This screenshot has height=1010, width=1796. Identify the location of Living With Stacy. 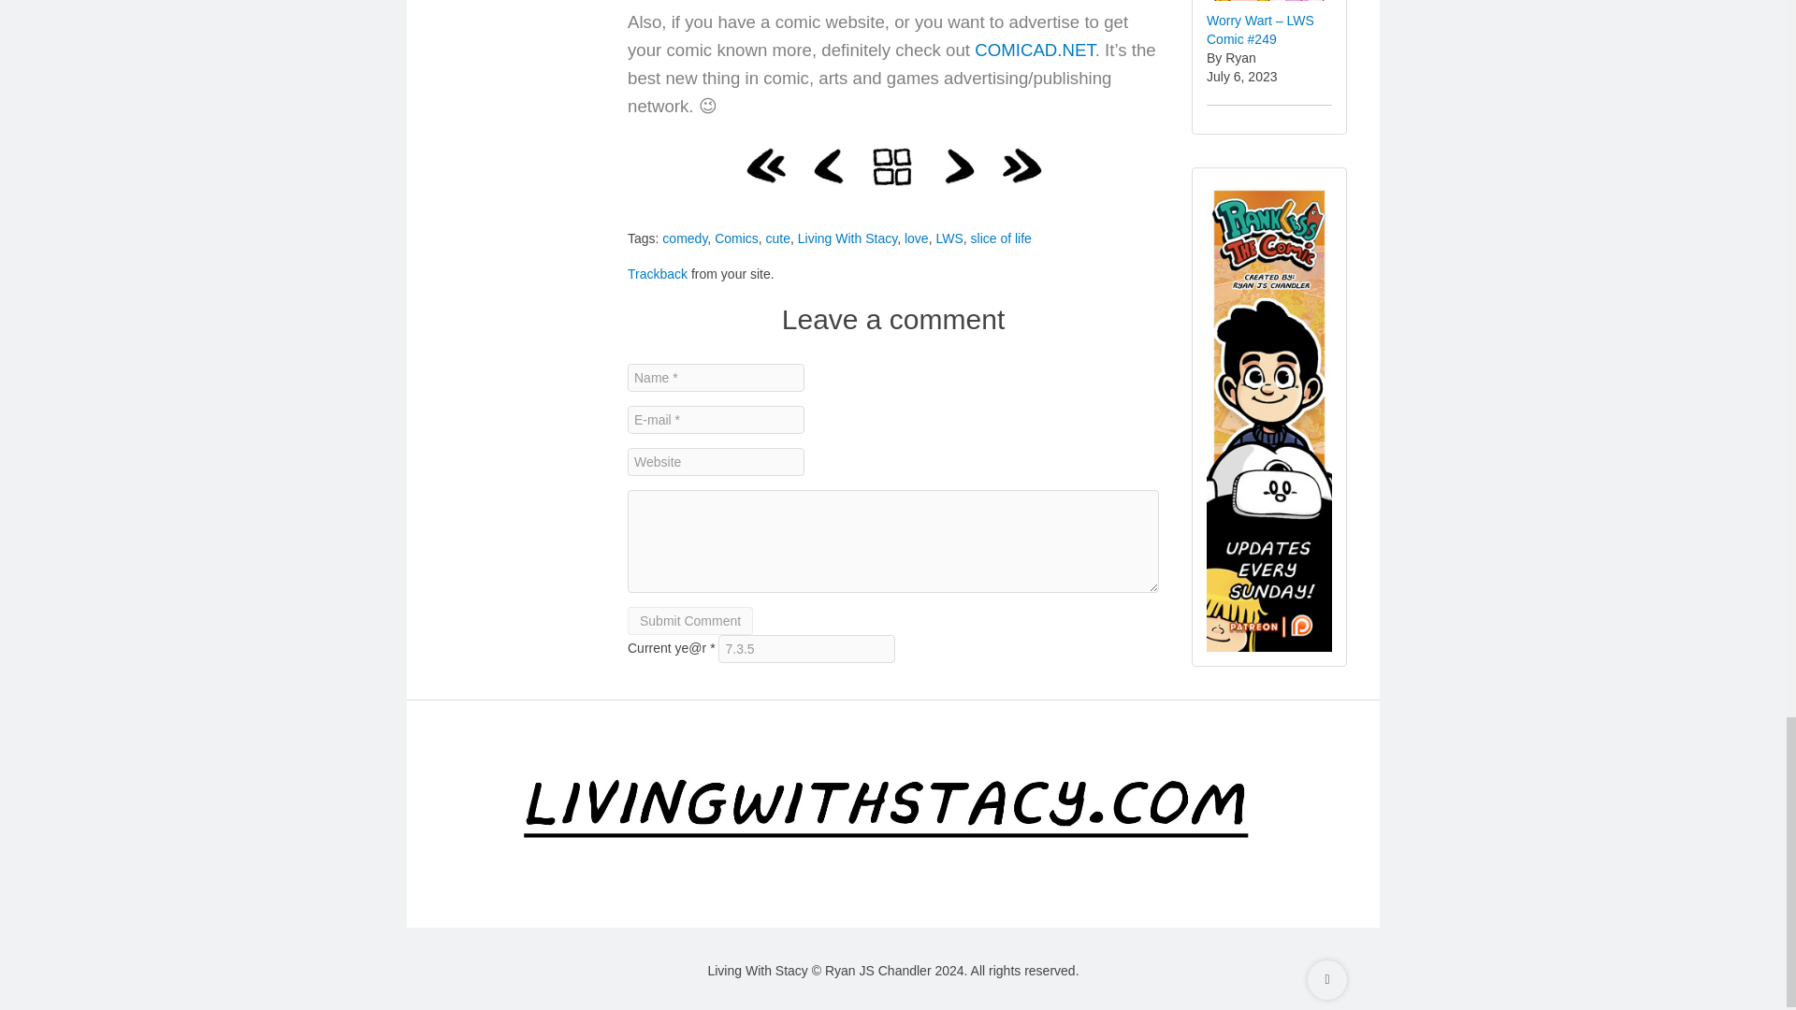
(847, 238).